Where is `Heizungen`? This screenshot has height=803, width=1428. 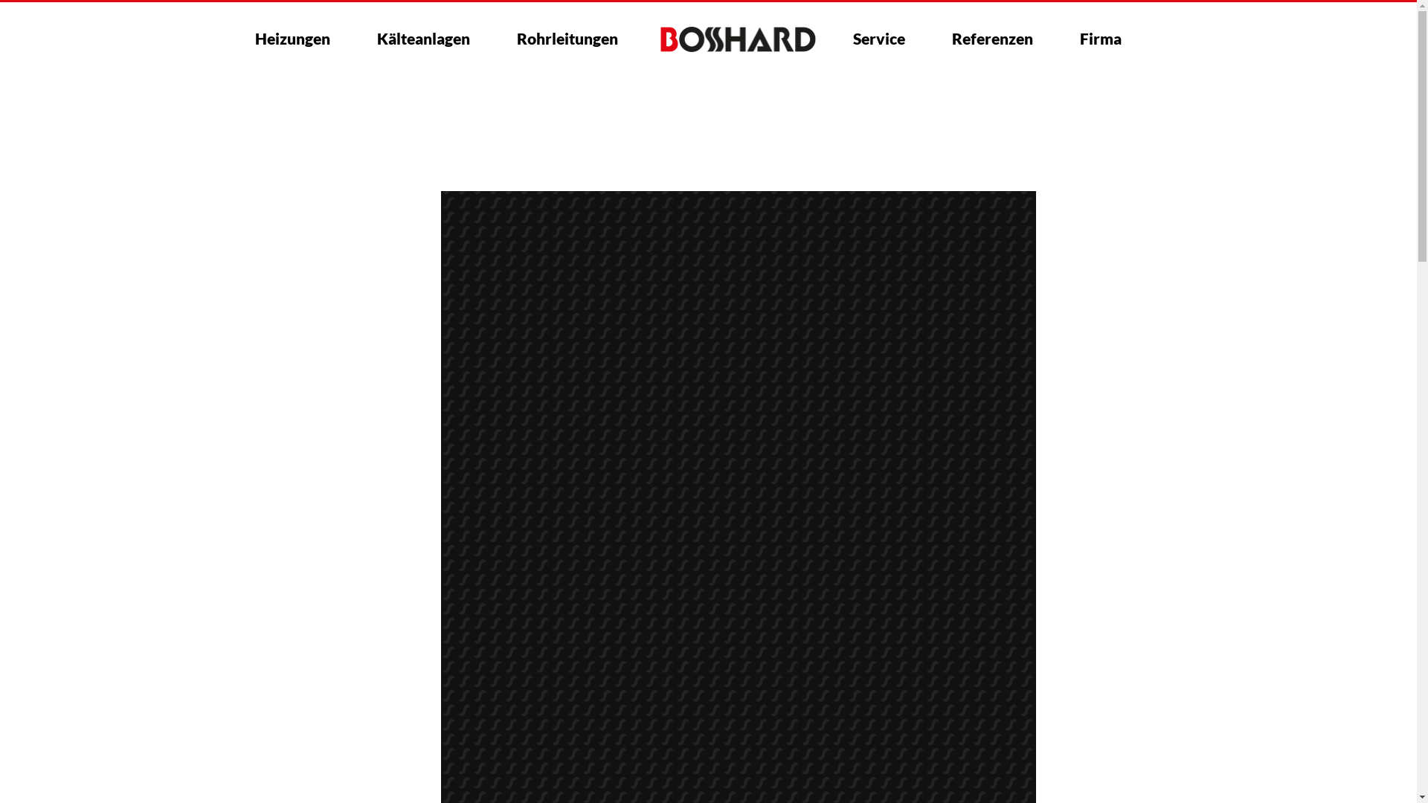
Heizungen is located at coordinates (292, 39).